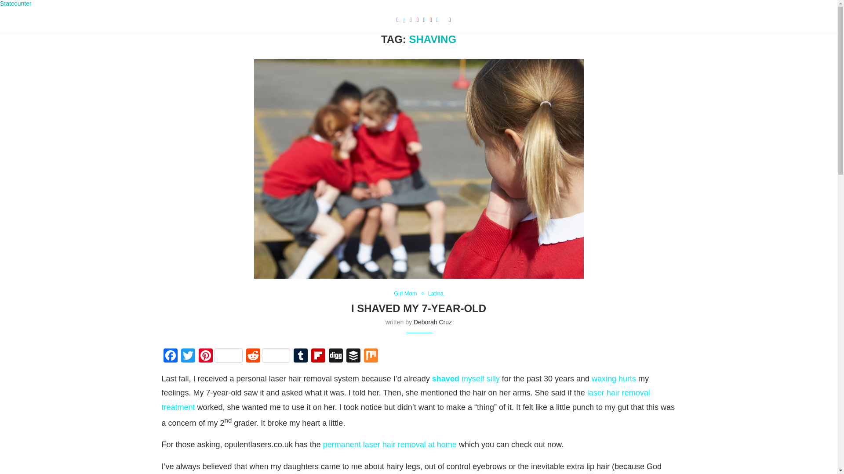 The image size is (844, 474). I want to click on Reddit, so click(268, 356).